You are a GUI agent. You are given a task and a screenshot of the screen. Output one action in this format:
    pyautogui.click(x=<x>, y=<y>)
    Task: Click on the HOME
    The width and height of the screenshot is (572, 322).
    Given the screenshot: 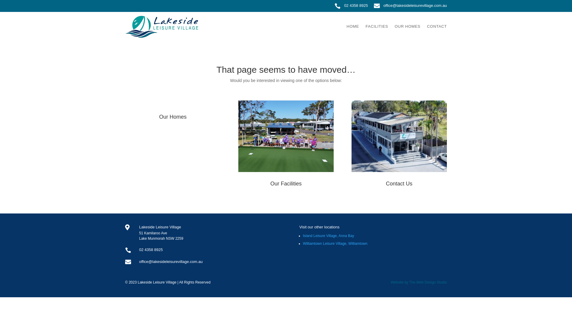 What is the action you would take?
    pyautogui.click(x=353, y=27)
    